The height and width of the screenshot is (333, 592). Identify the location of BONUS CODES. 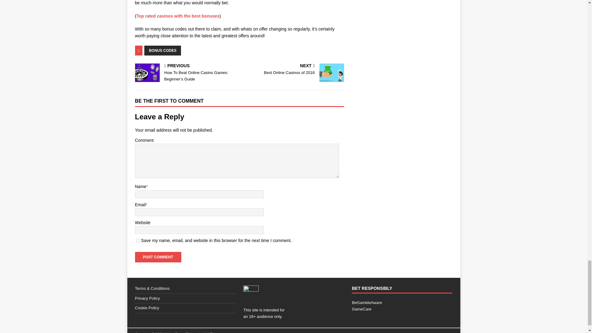
(163, 51).